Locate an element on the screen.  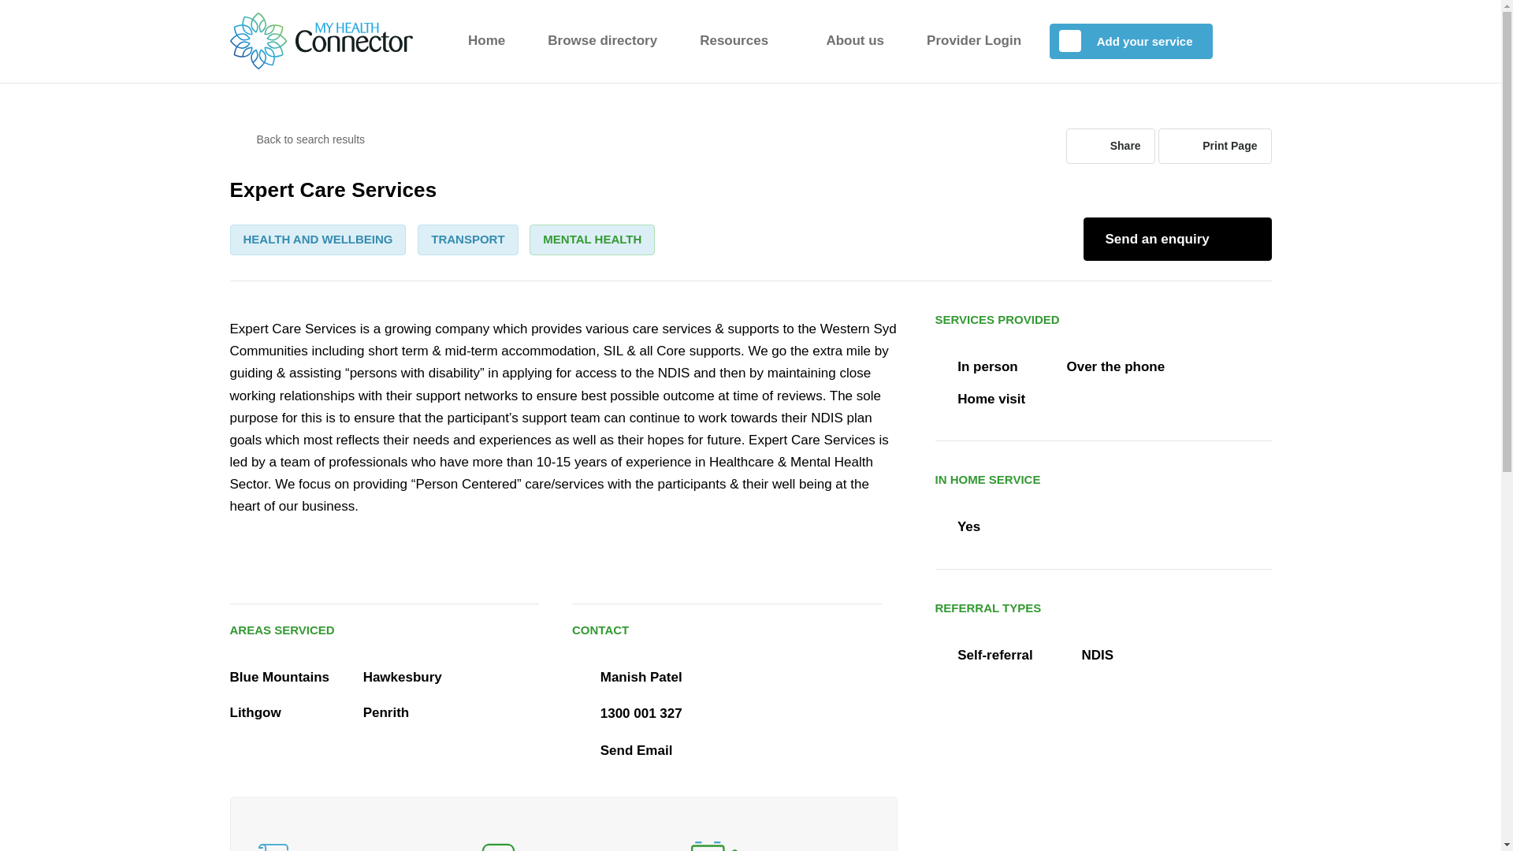
1300 001 327 is located at coordinates (641, 713).